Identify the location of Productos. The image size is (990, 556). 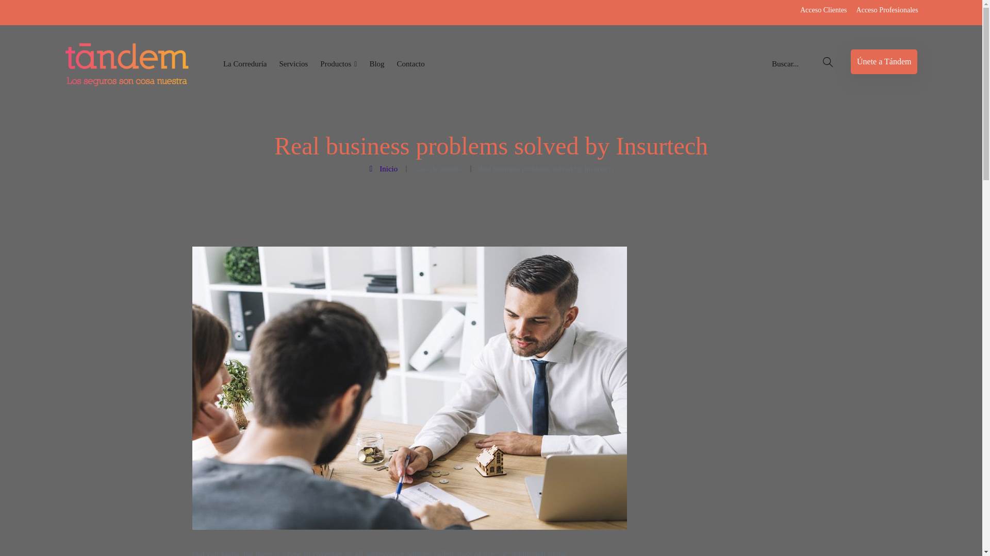
(338, 64).